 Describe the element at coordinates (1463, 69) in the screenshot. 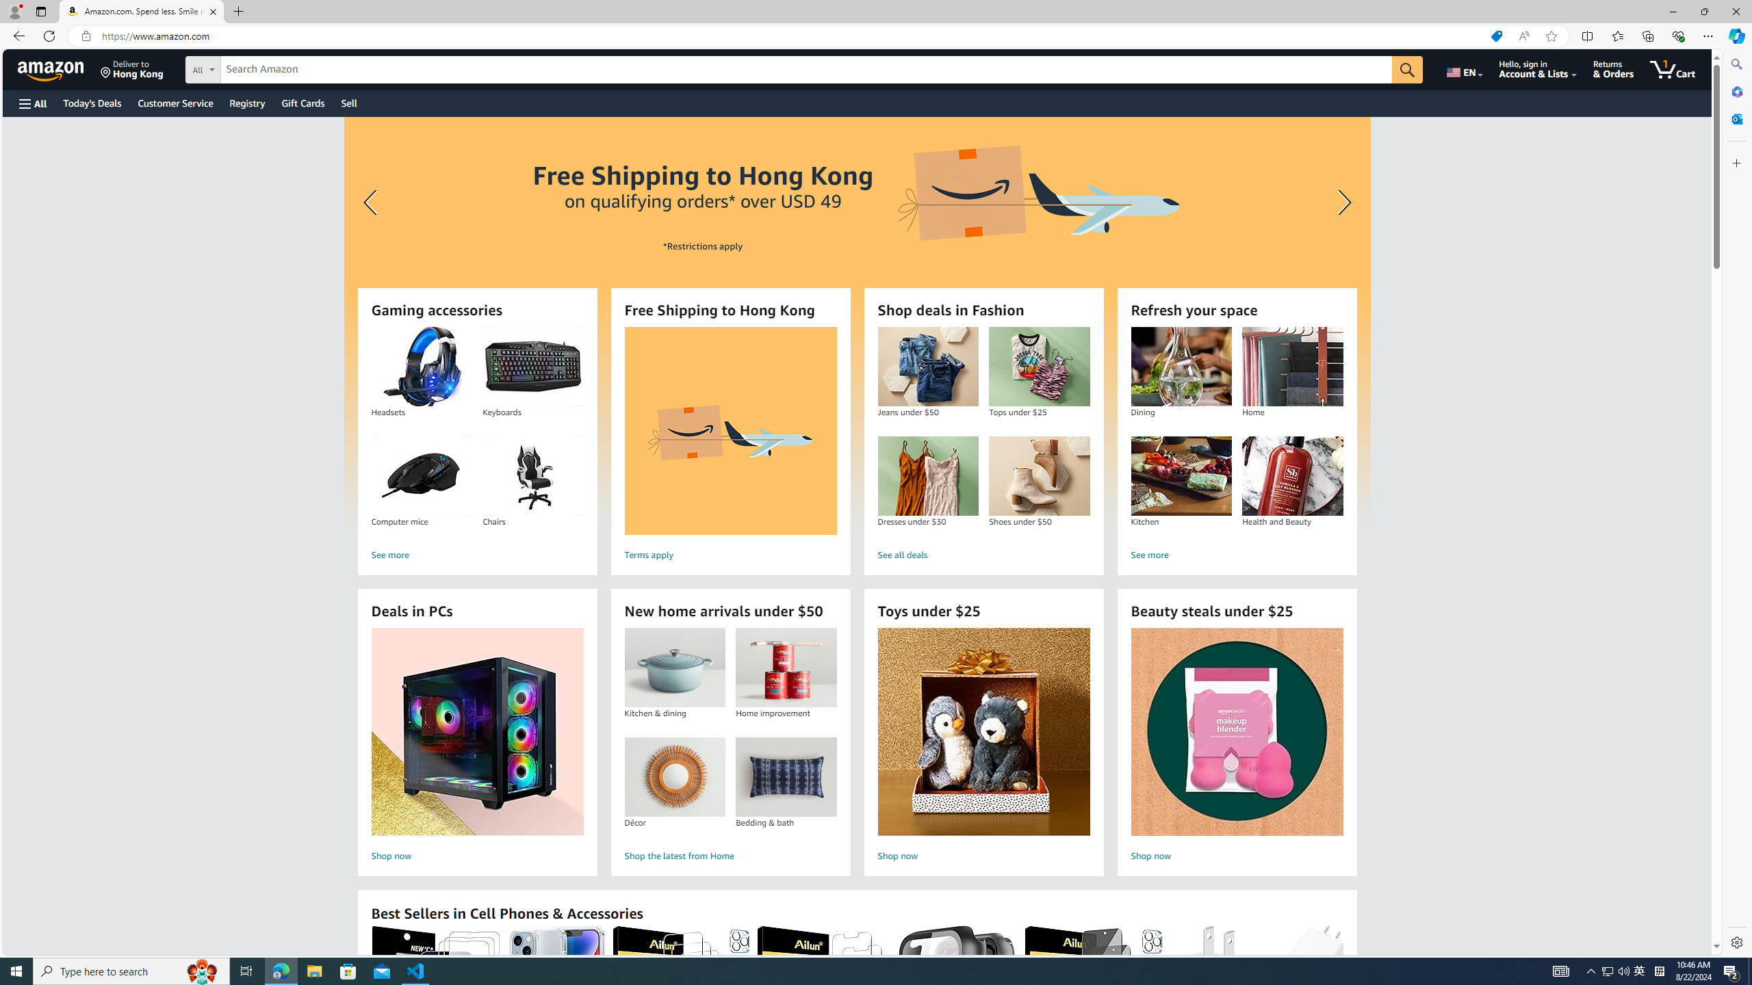

I see `Choose a language for shopping.` at that location.